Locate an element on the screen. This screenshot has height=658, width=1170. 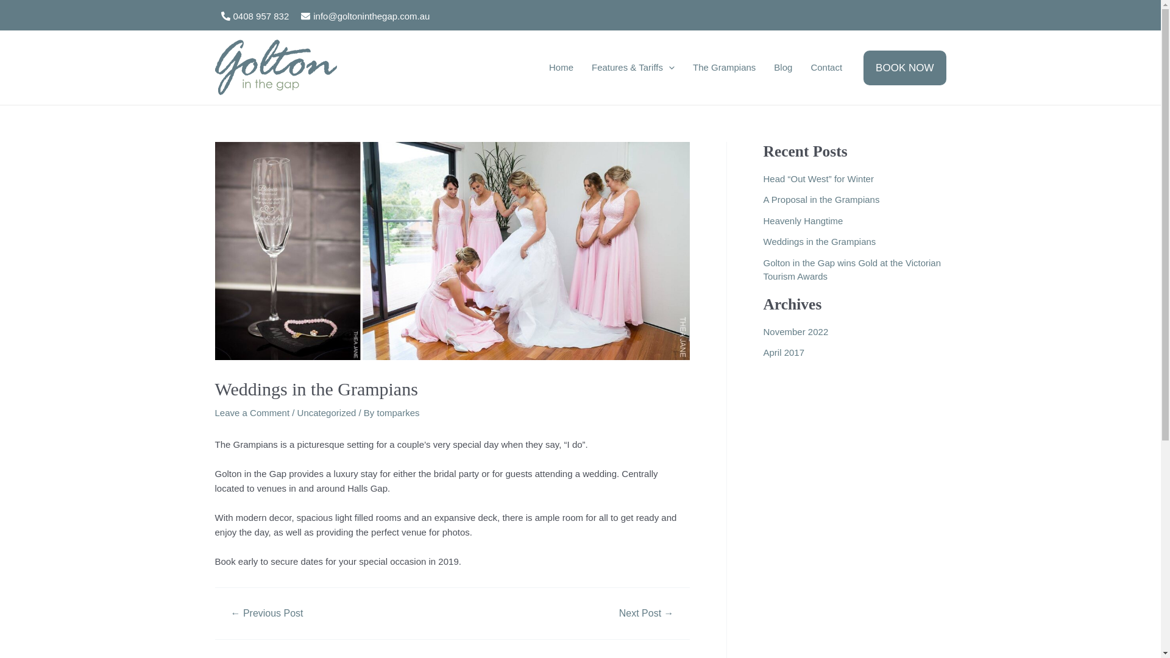
info@goltoninthegap.com.au is located at coordinates (365, 16).